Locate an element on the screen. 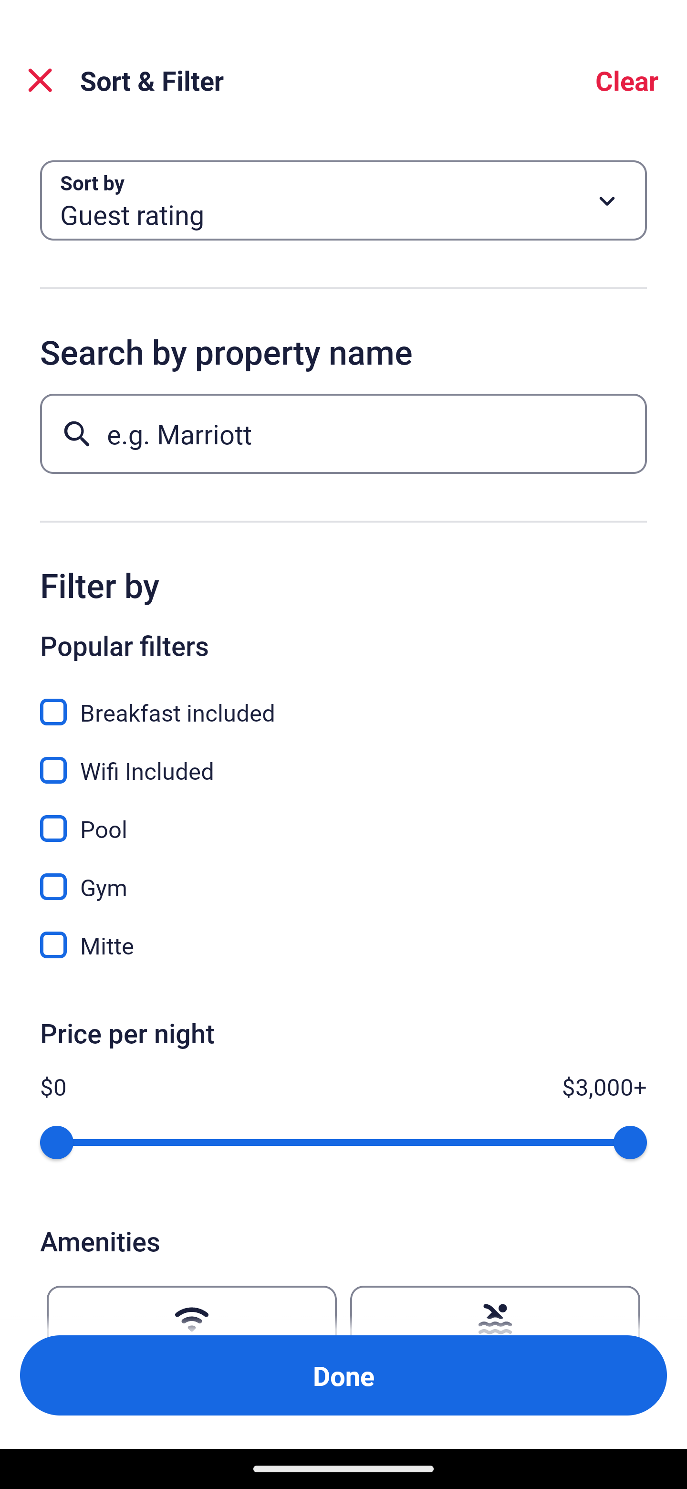  Pool, Pool is located at coordinates (343, 818).